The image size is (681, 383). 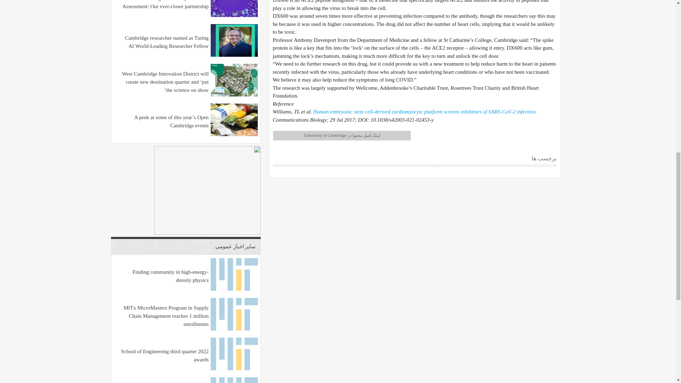 I want to click on Finding community in high-energy-density physics, so click(x=234, y=289).